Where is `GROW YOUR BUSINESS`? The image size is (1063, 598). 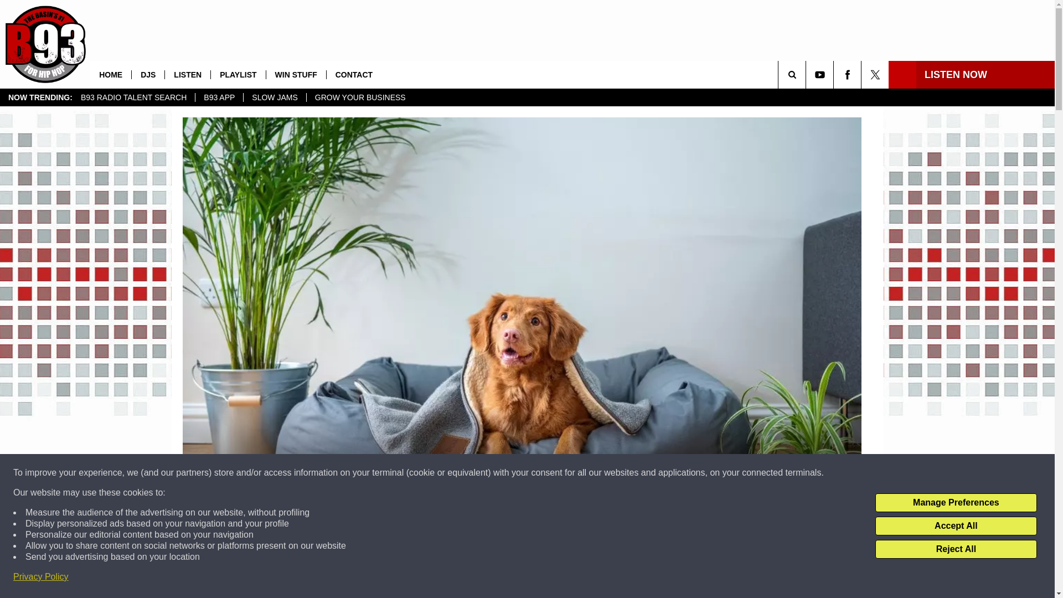 GROW YOUR BUSINESS is located at coordinates (360, 97).